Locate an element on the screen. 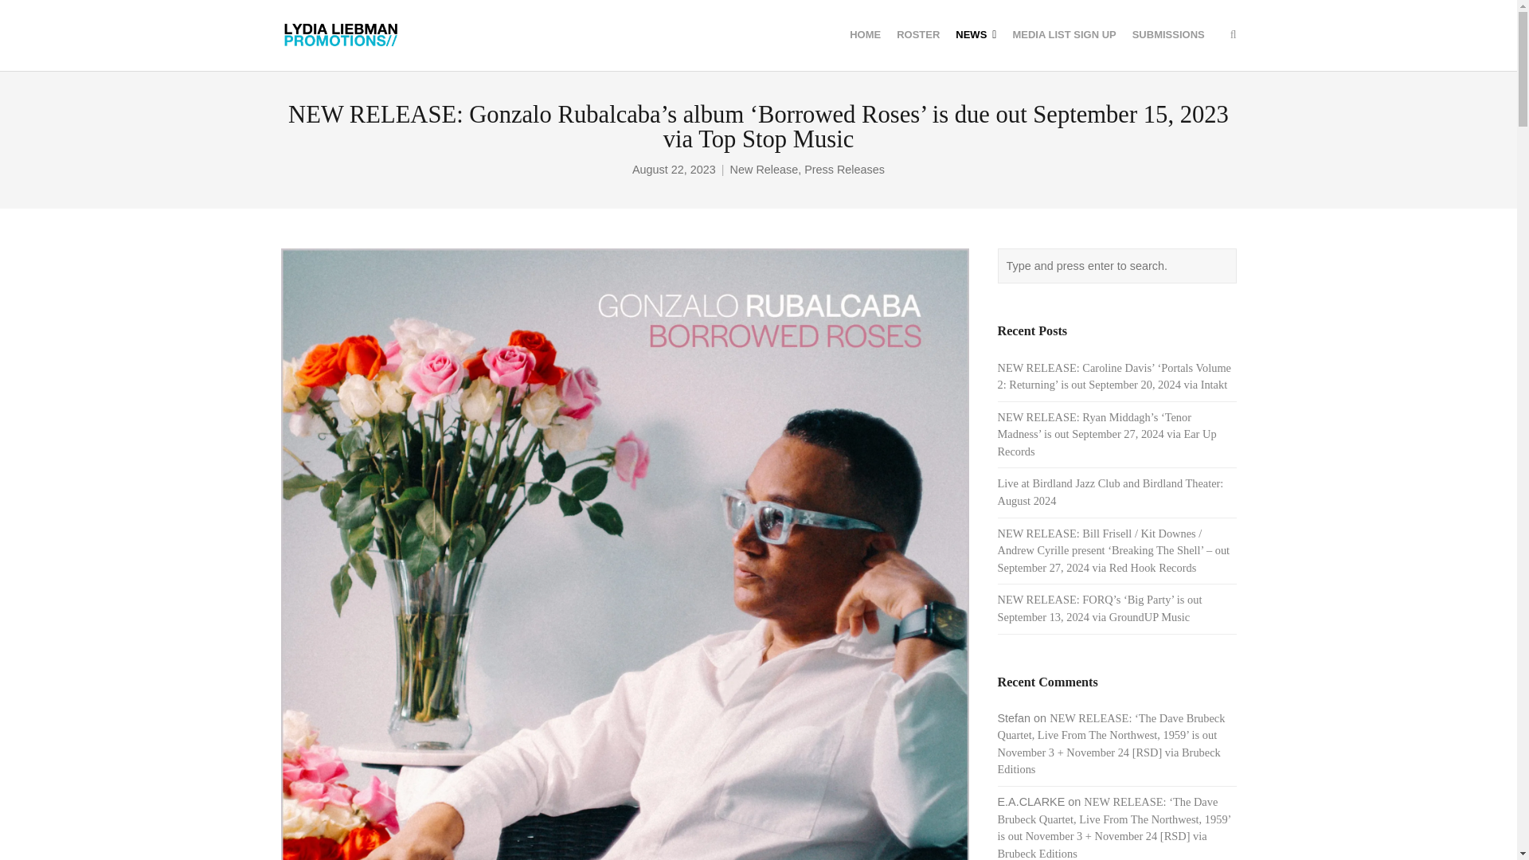  Live at Birdland Jazz Club and Birdland Theater: August 2024 is located at coordinates (1110, 492).